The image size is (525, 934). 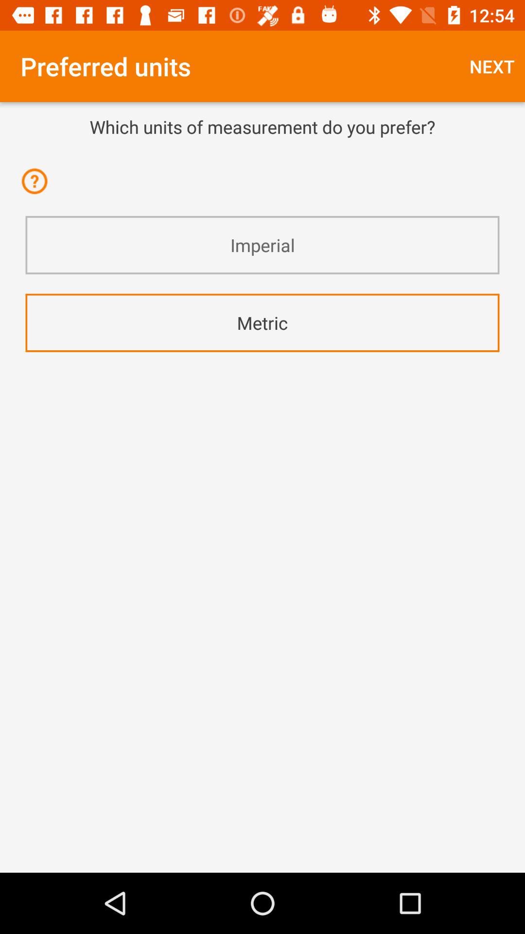 I want to click on select icon above which units of icon, so click(x=492, y=66).